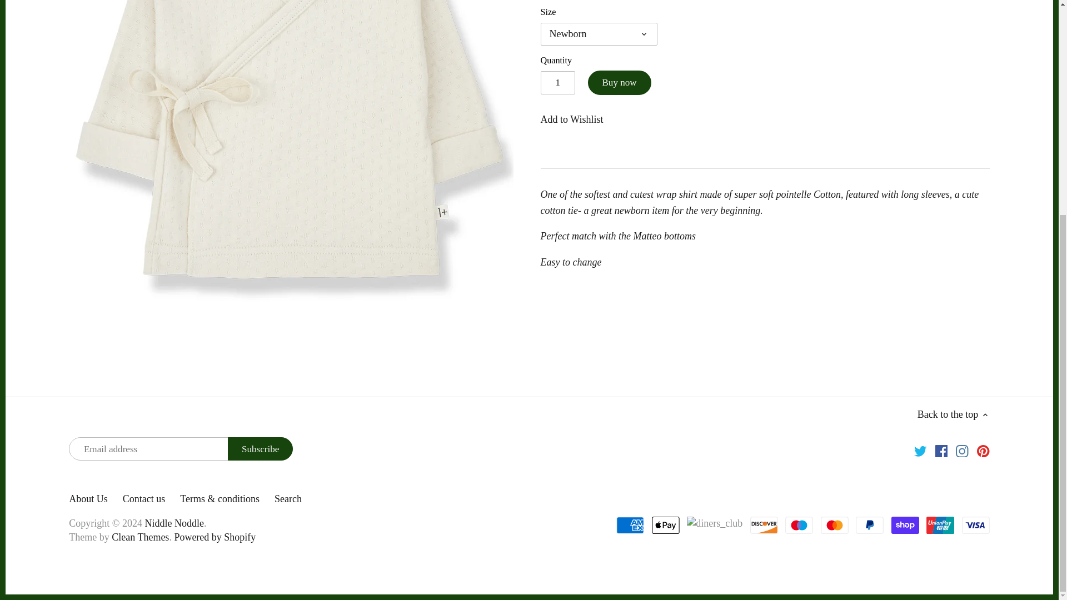 Image resolution: width=1067 pixels, height=600 pixels. What do you see at coordinates (941, 450) in the screenshot?
I see `Facebook` at bounding box center [941, 450].